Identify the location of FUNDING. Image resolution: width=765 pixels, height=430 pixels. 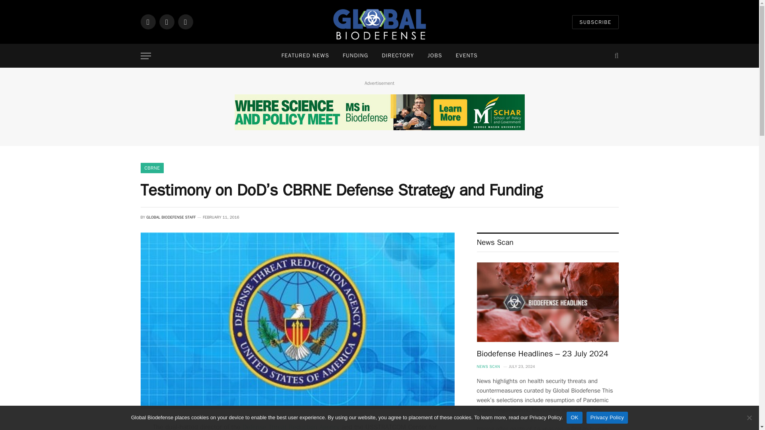
(355, 56).